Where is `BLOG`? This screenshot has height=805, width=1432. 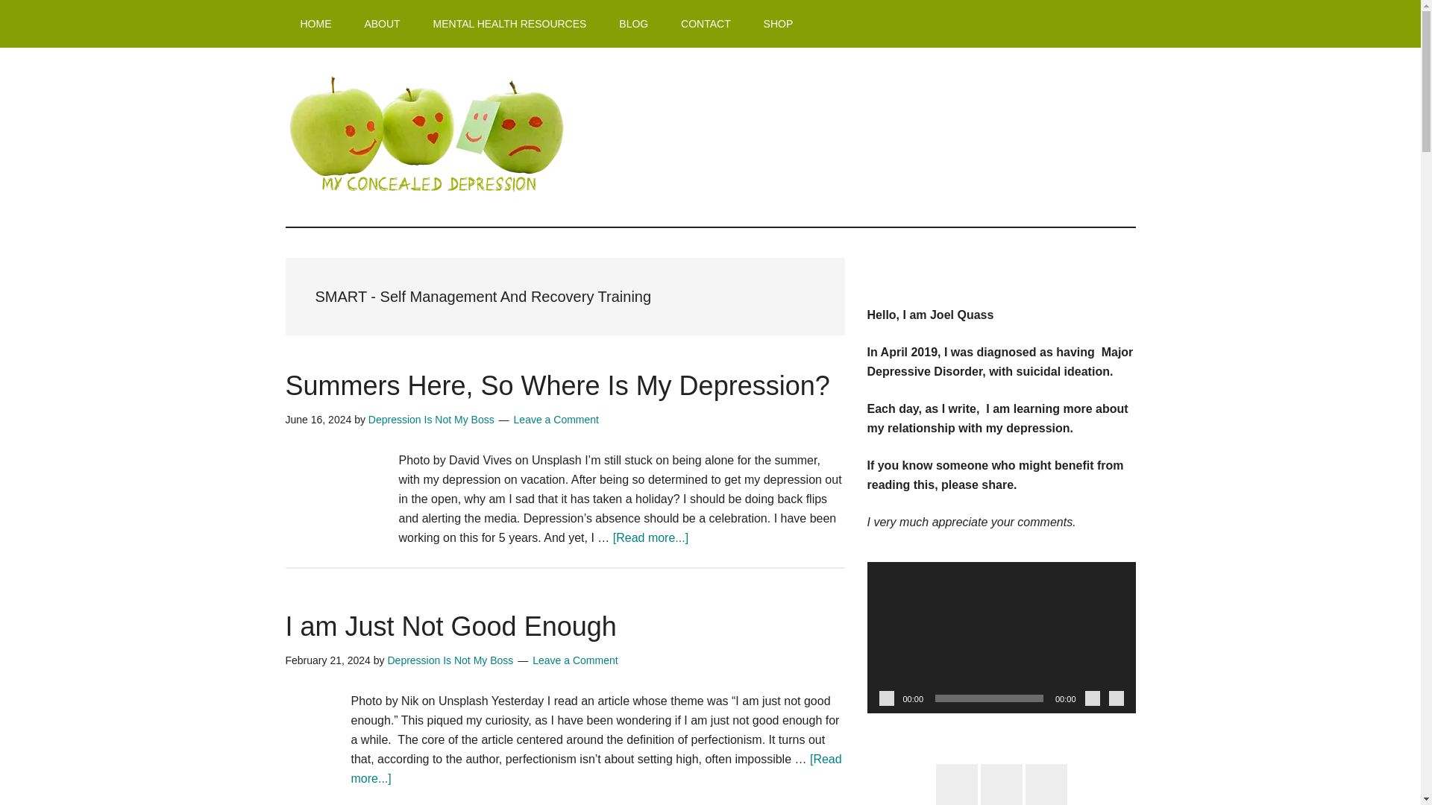
BLOG is located at coordinates (633, 24).